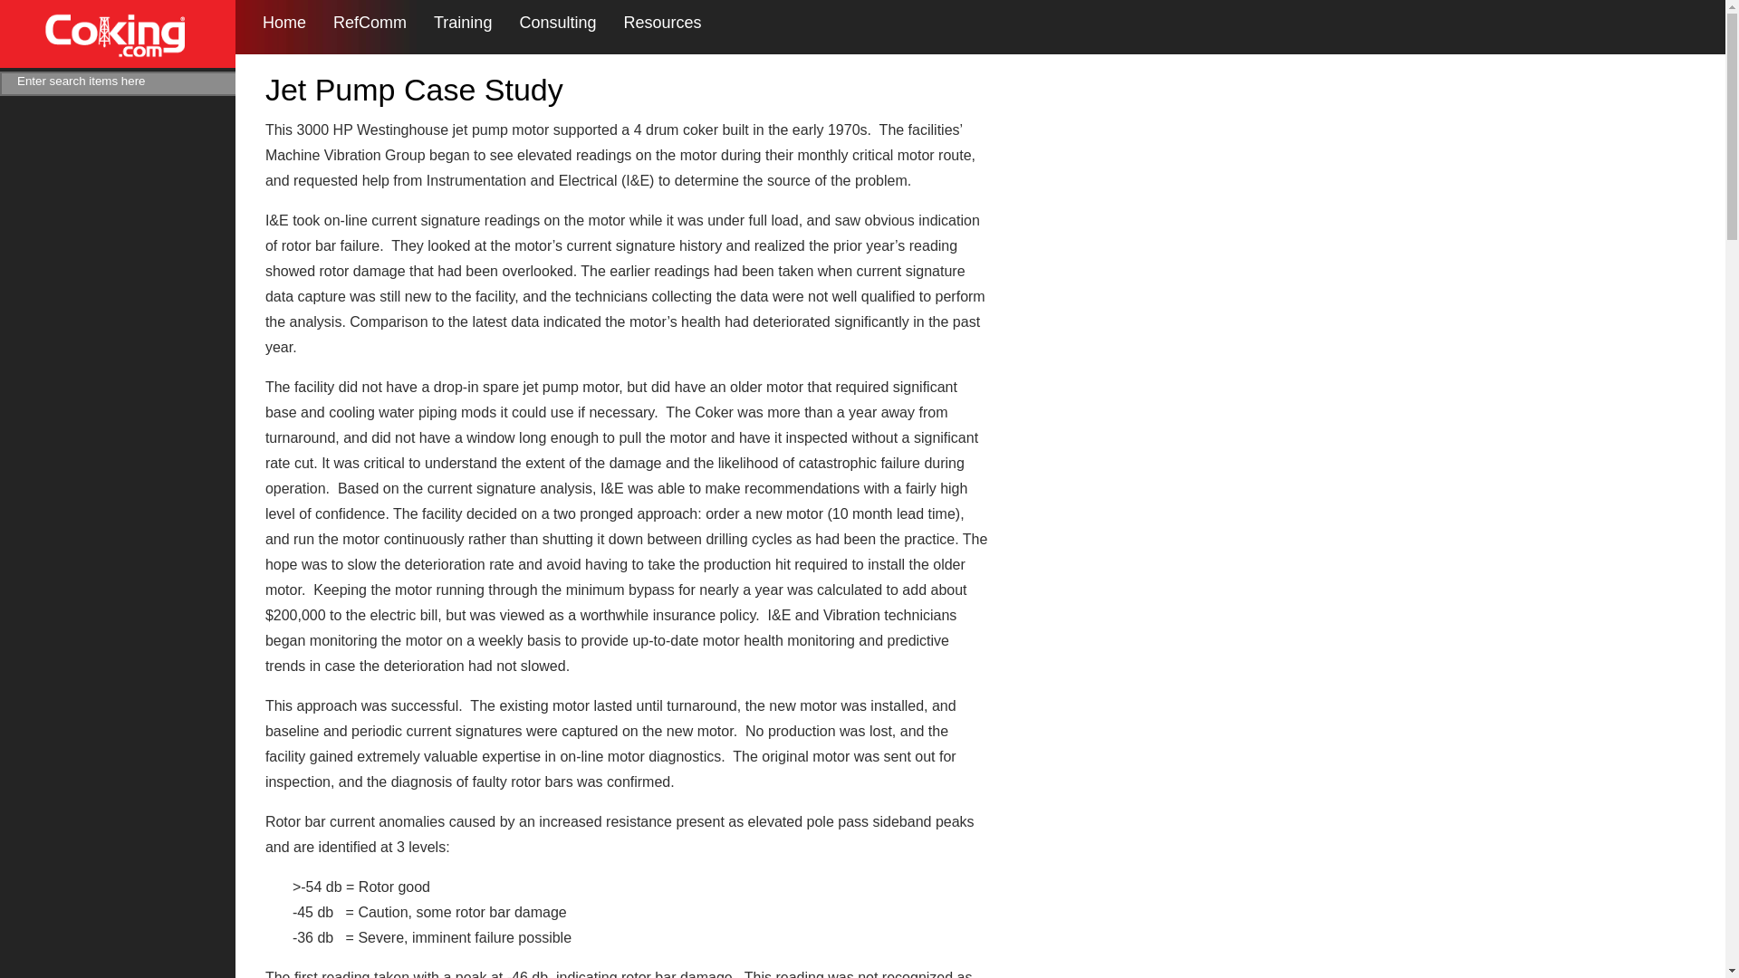 This screenshot has width=1739, height=978. What do you see at coordinates (283, 23) in the screenshot?
I see `Home` at bounding box center [283, 23].